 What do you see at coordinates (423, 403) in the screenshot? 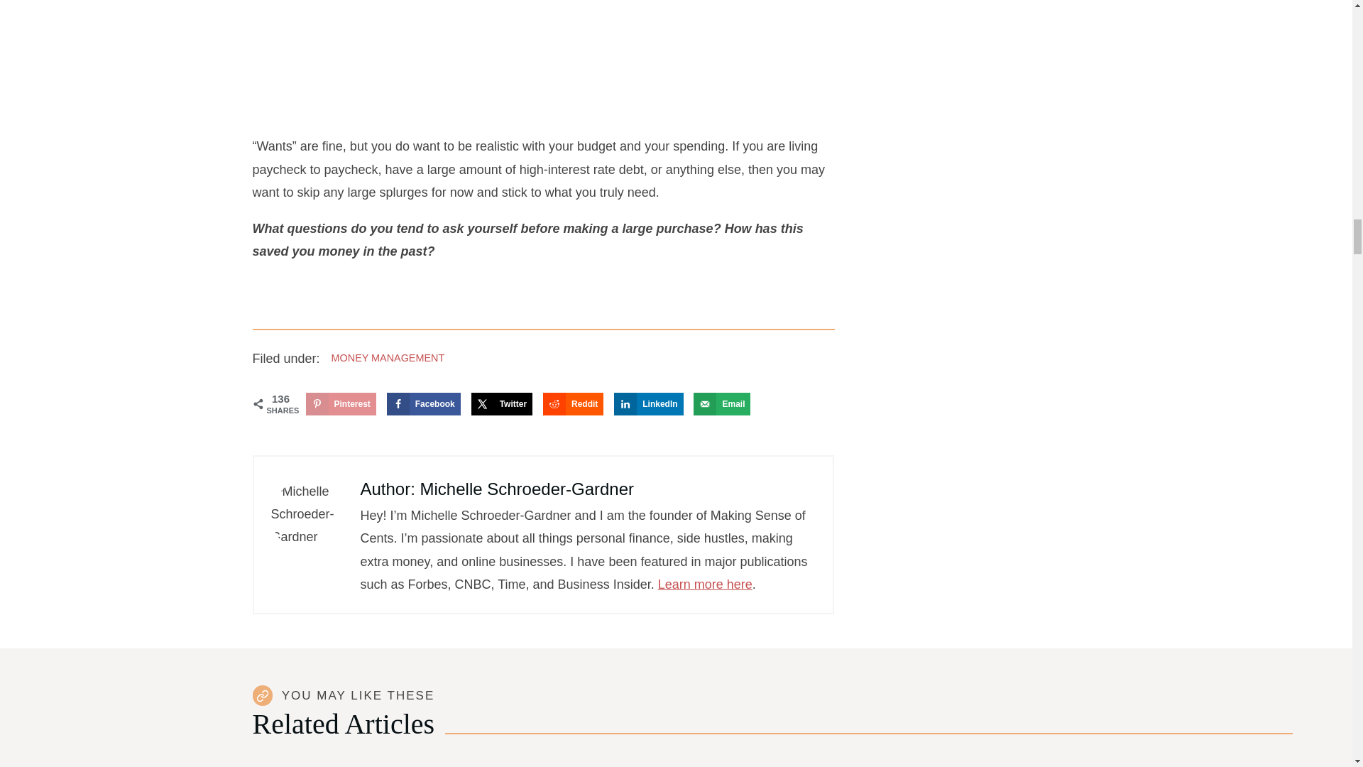
I see `Share on Facebook` at bounding box center [423, 403].